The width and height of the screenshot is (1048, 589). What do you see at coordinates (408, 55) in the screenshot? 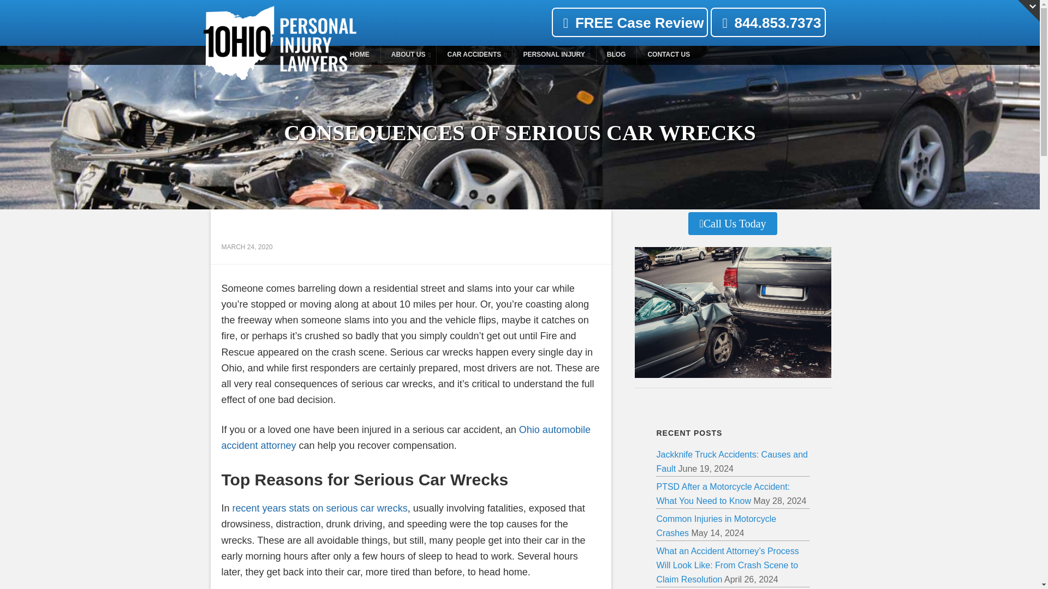
I see `About Ohio Injury Law Firm` at bounding box center [408, 55].